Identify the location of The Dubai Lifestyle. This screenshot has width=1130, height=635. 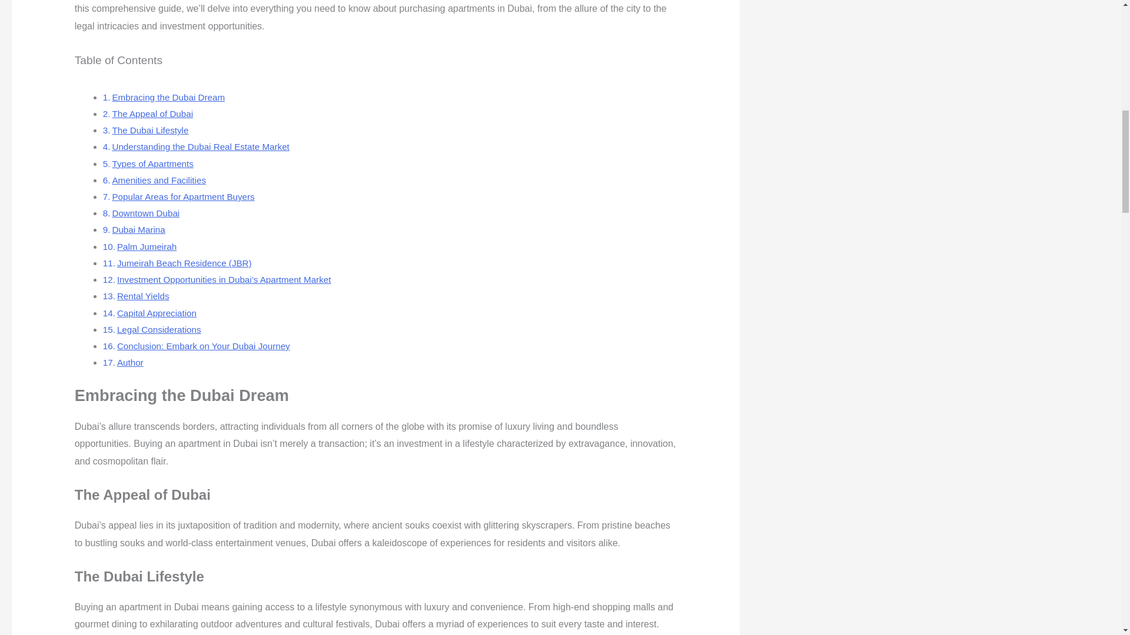
(150, 130).